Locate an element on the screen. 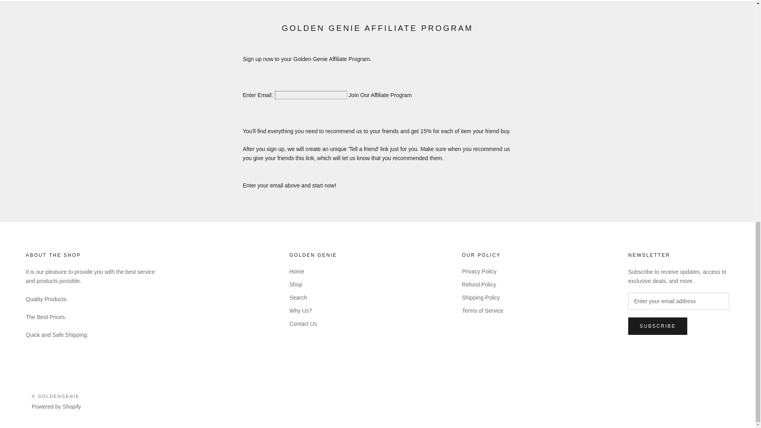 The width and height of the screenshot is (761, 428). Join Our Affiliate Program is located at coordinates (380, 95).